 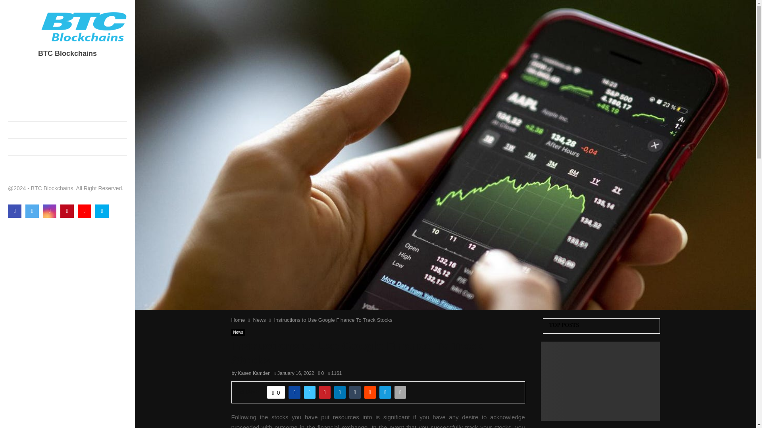 I want to click on NEWS, so click(x=67, y=164).